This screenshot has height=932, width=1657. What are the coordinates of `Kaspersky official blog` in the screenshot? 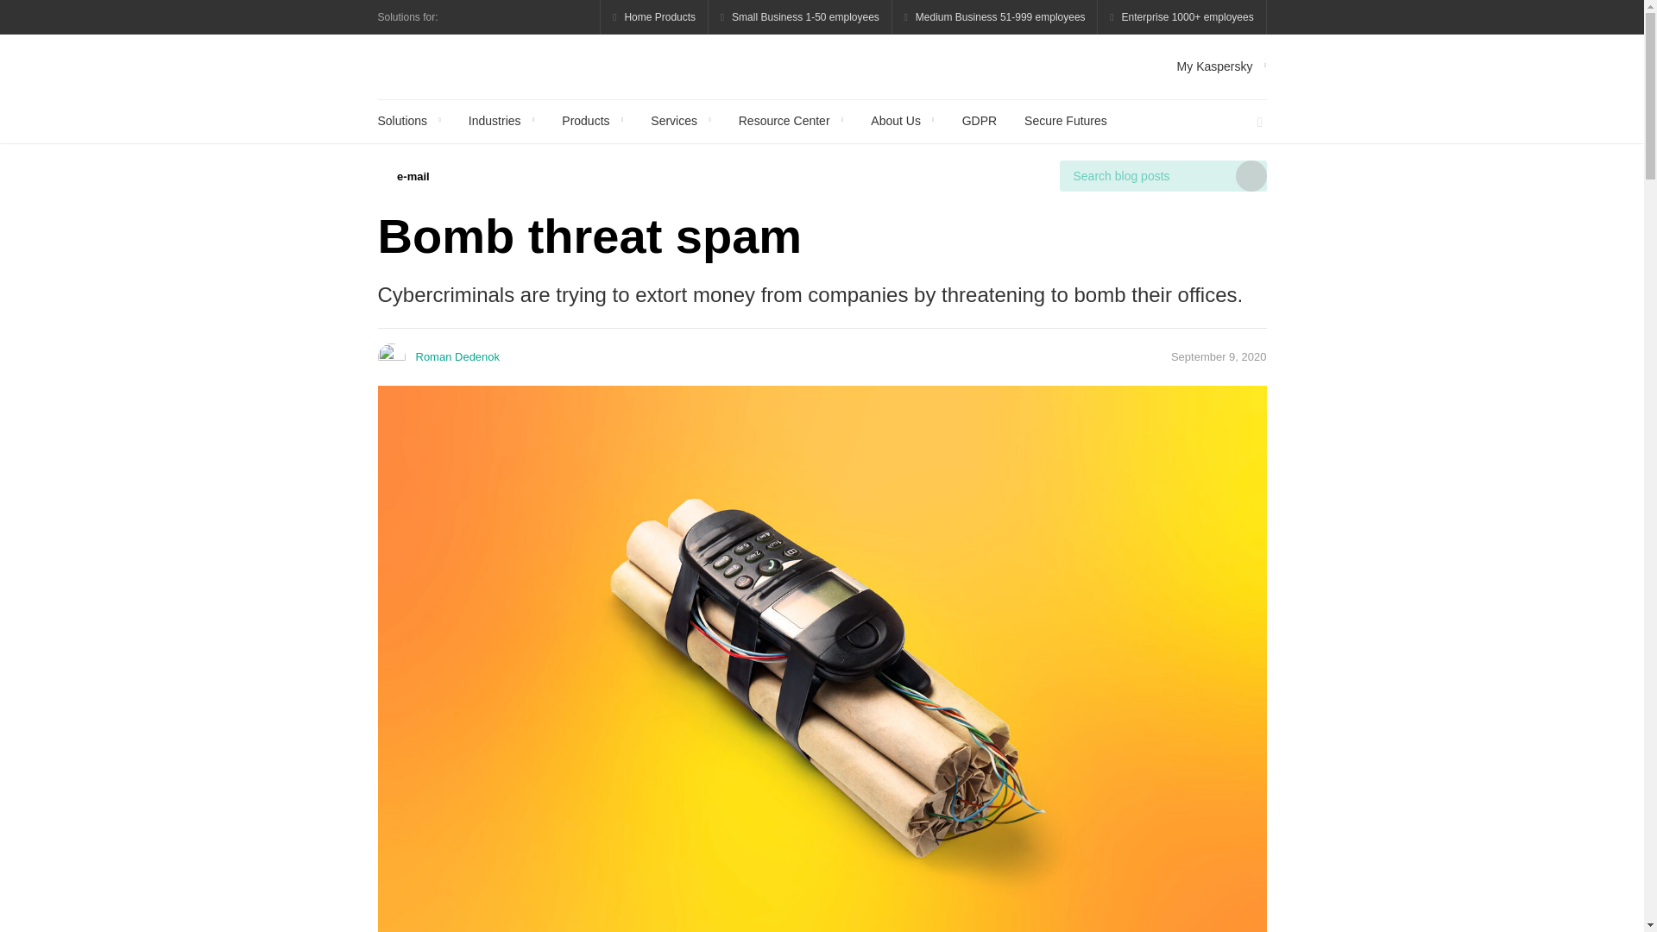 It's located at (473, 66).